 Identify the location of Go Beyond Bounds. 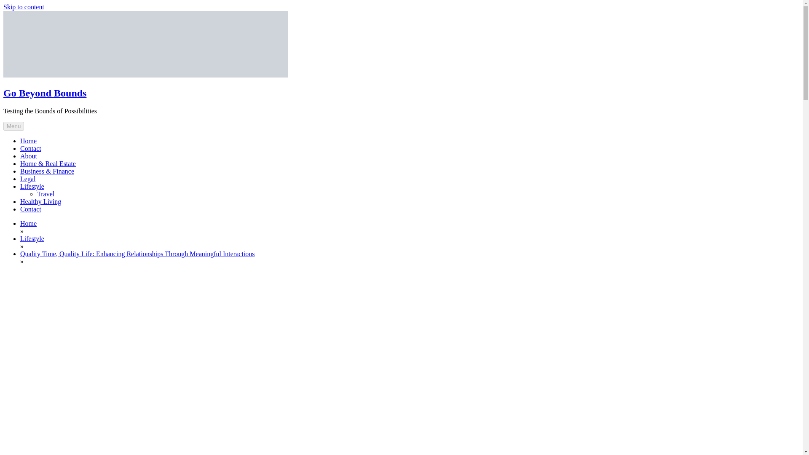
(45, 93).